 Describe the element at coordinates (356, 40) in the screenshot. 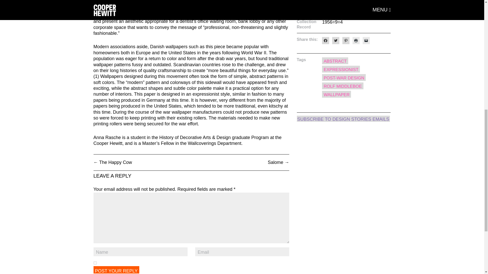

I see `Click to print` at that location.